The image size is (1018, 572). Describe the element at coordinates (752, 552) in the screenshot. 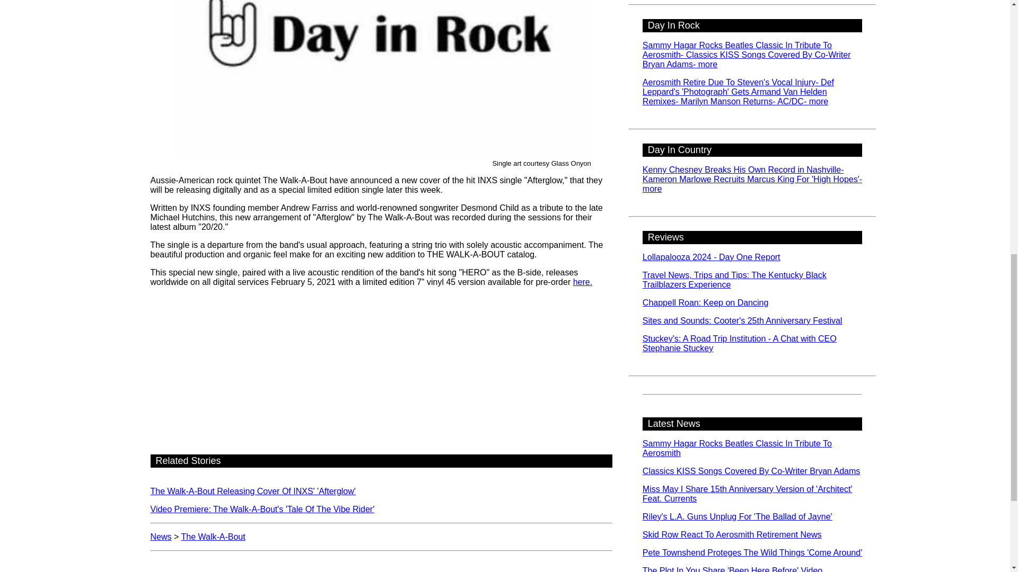

I see `Pete Townshend Proteges The Wild Things 'Come Around'` at that location.